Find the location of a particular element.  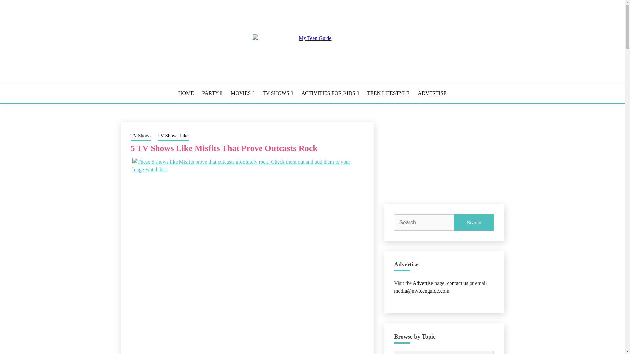

TV Shows Like is located at coordinates (173, 136).